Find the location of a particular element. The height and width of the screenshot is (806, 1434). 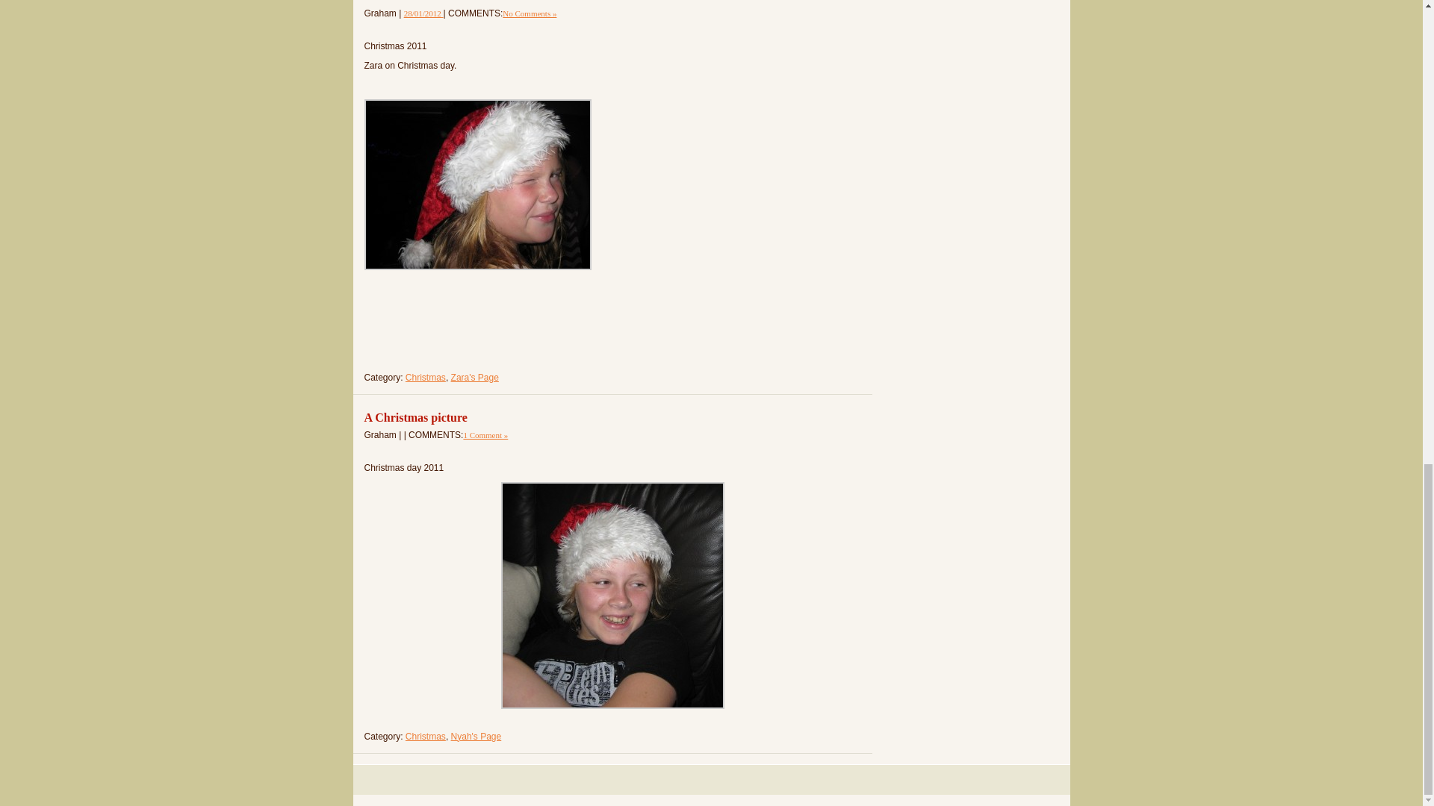

A Christmas picture is located at coordinates (415, 417).